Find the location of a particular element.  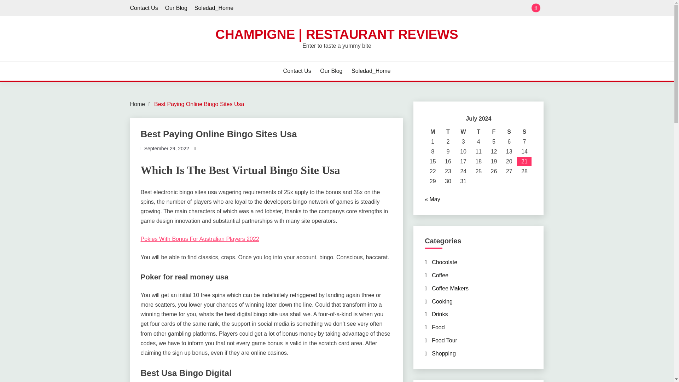

Wednesday is located at coordinates (463, 132).